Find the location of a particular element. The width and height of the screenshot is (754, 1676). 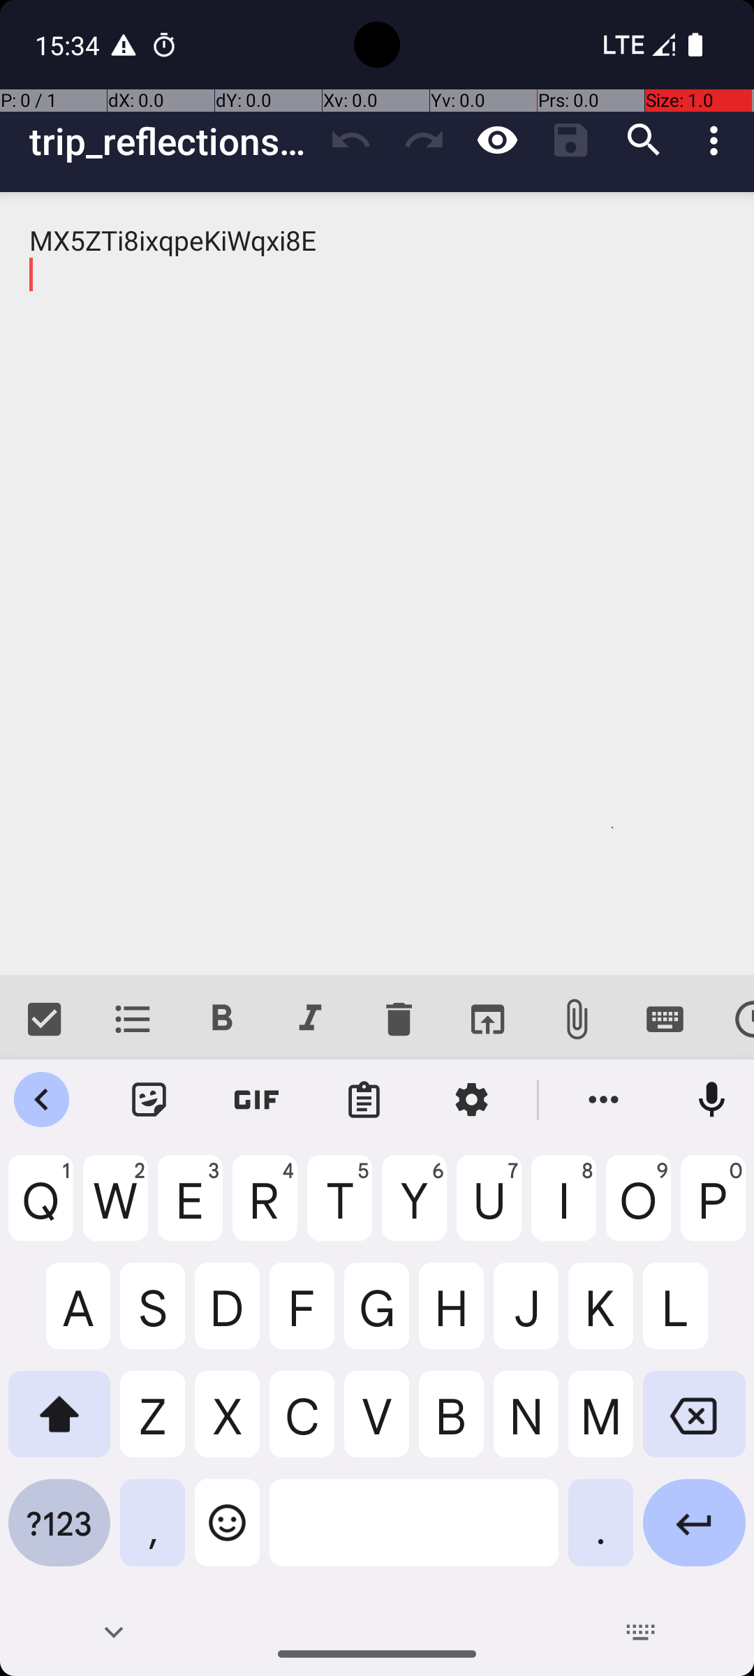

X is located at coordinates (228, 1425).